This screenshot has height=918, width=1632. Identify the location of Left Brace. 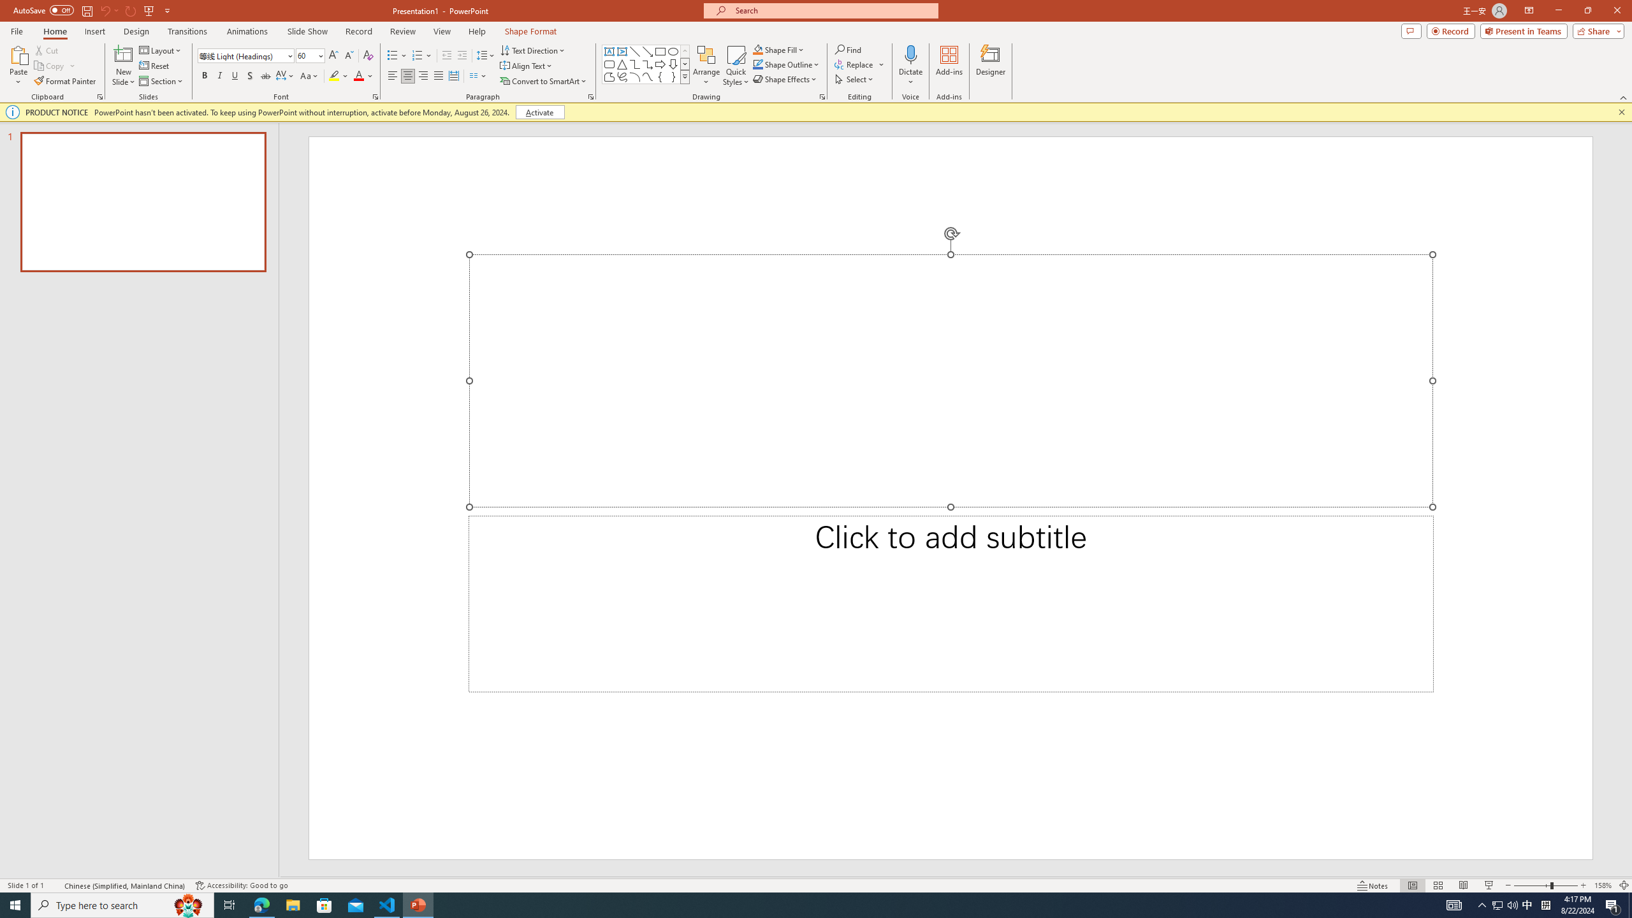
(660, 76).